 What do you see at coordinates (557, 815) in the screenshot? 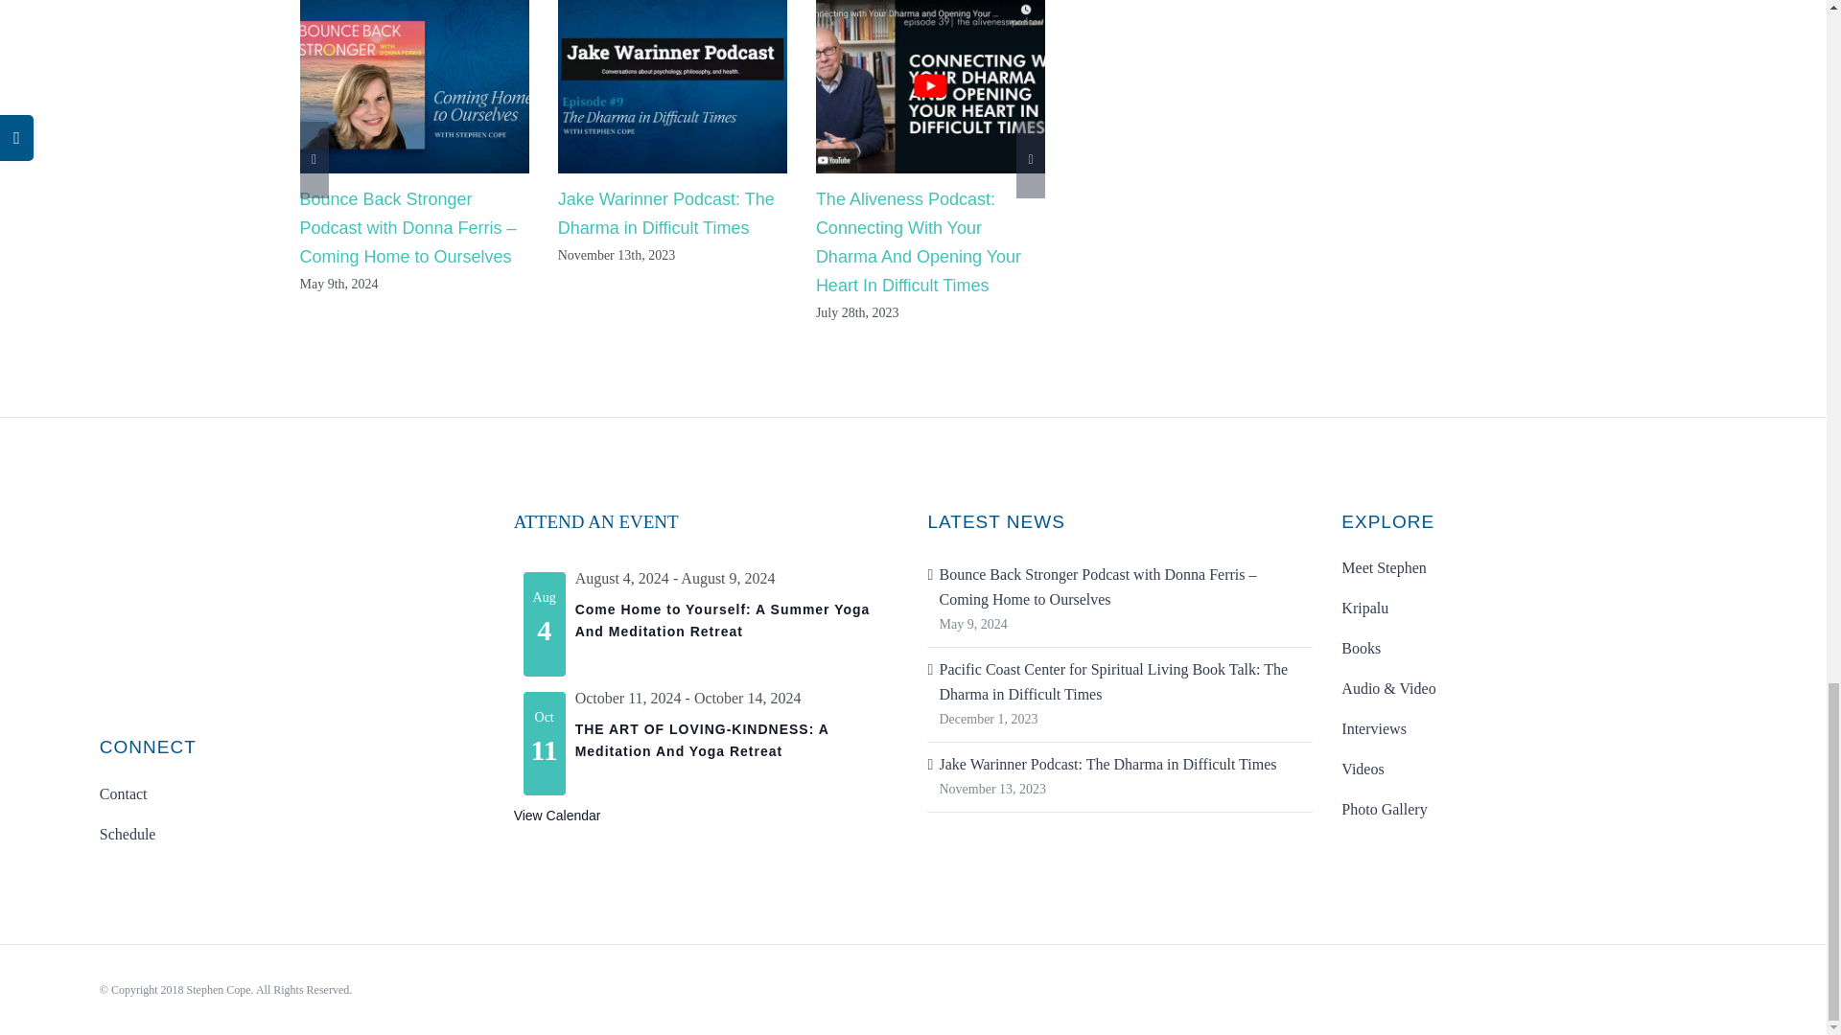
I see `View more events.` at bounding box center [557, 815].